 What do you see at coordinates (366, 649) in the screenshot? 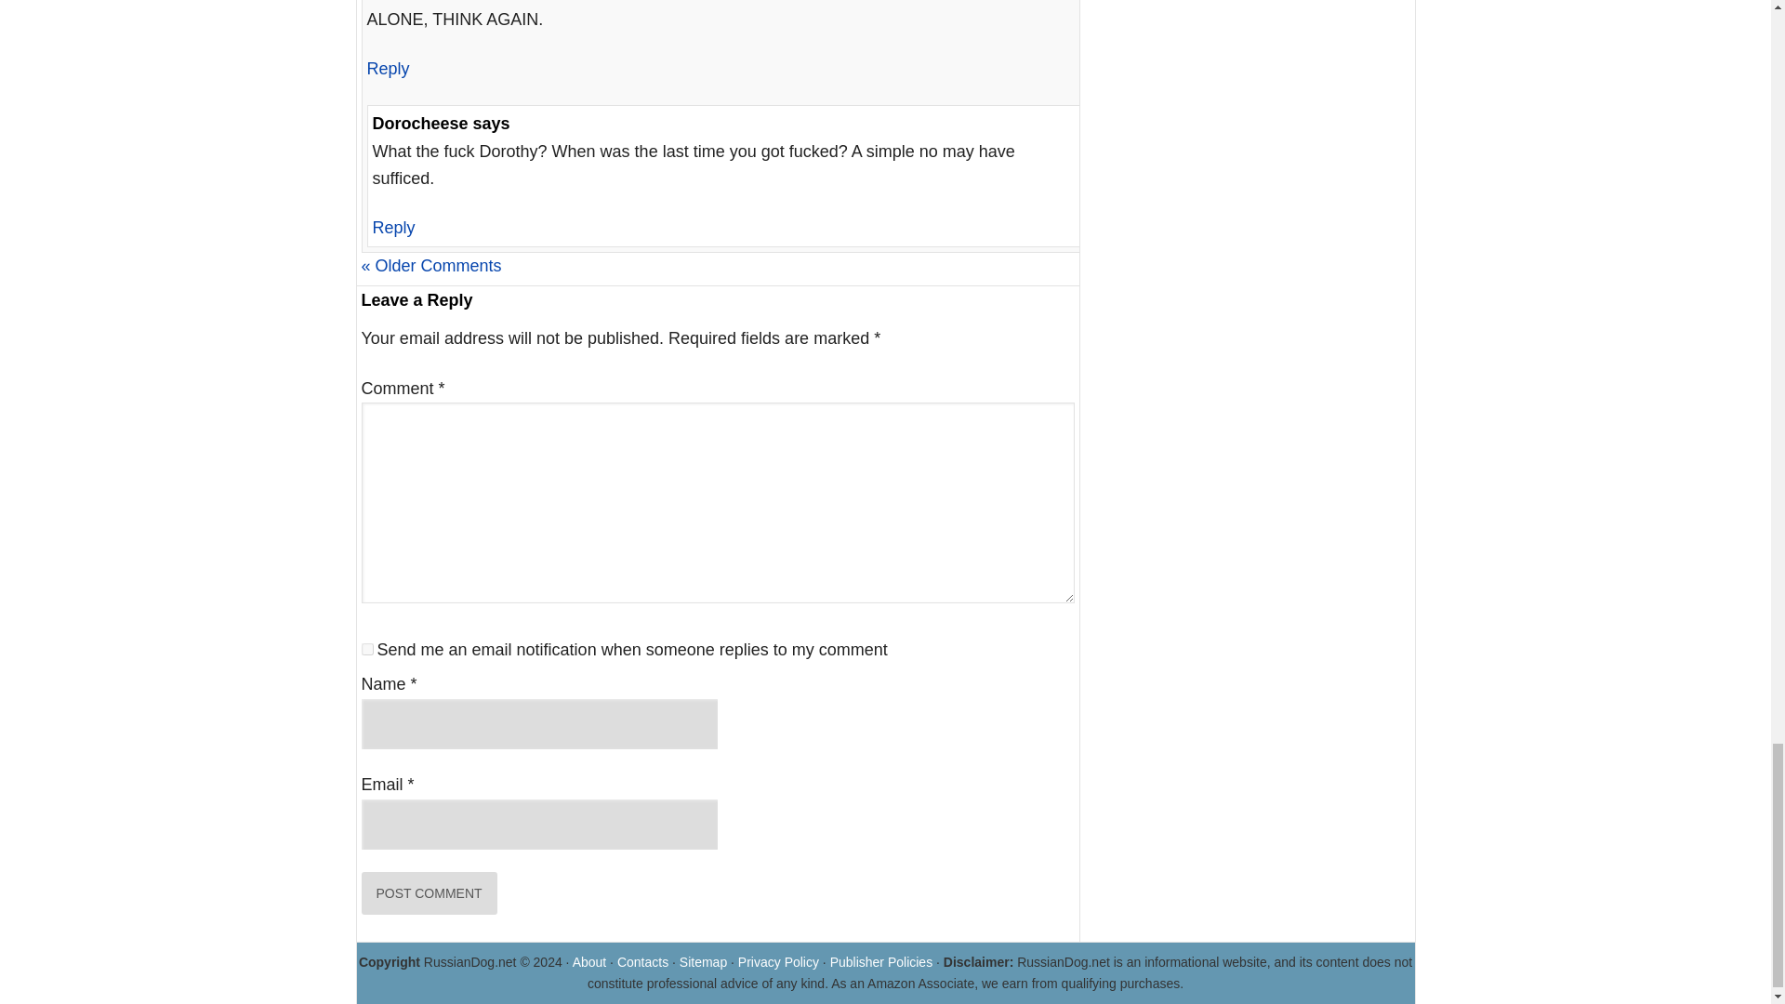
I see `1` at bounding box center [366, 649].